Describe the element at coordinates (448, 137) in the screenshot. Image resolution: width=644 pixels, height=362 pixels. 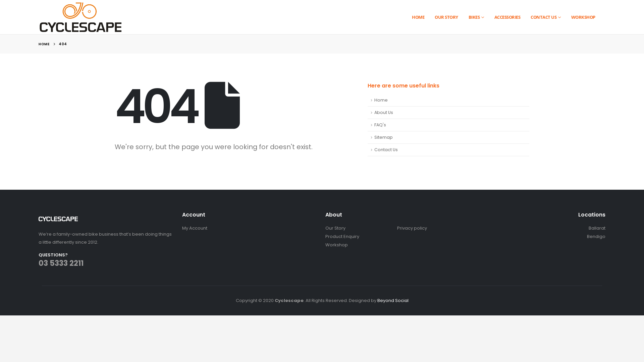
I see `Sitemap` at that location.